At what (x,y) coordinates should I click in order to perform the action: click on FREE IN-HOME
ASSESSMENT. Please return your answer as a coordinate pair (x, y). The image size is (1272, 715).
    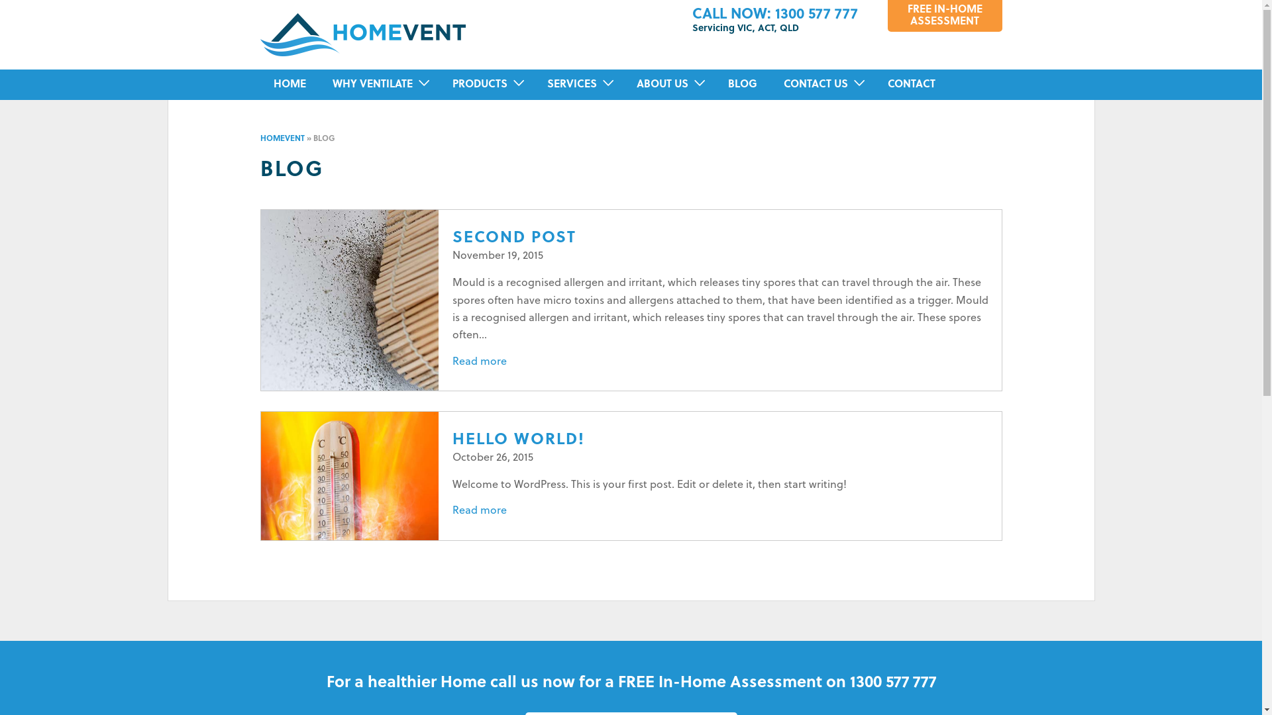
    Looking at the image, I should click on (945, 16).